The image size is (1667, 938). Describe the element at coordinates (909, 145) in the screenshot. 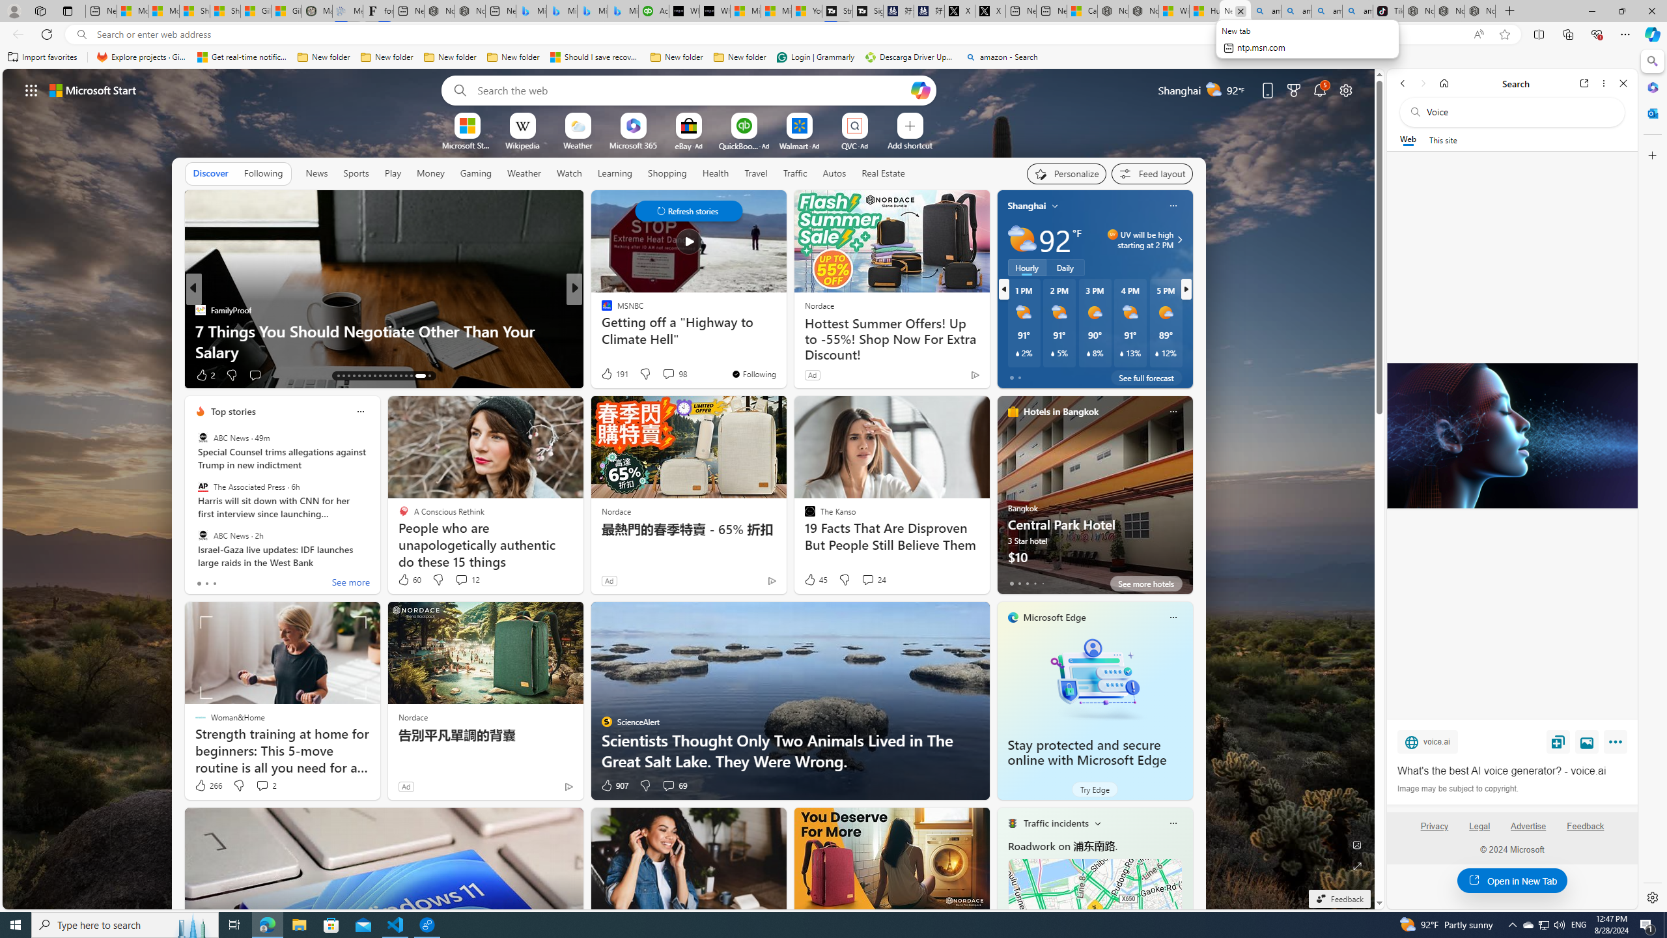

I see `Add a site` at that location.